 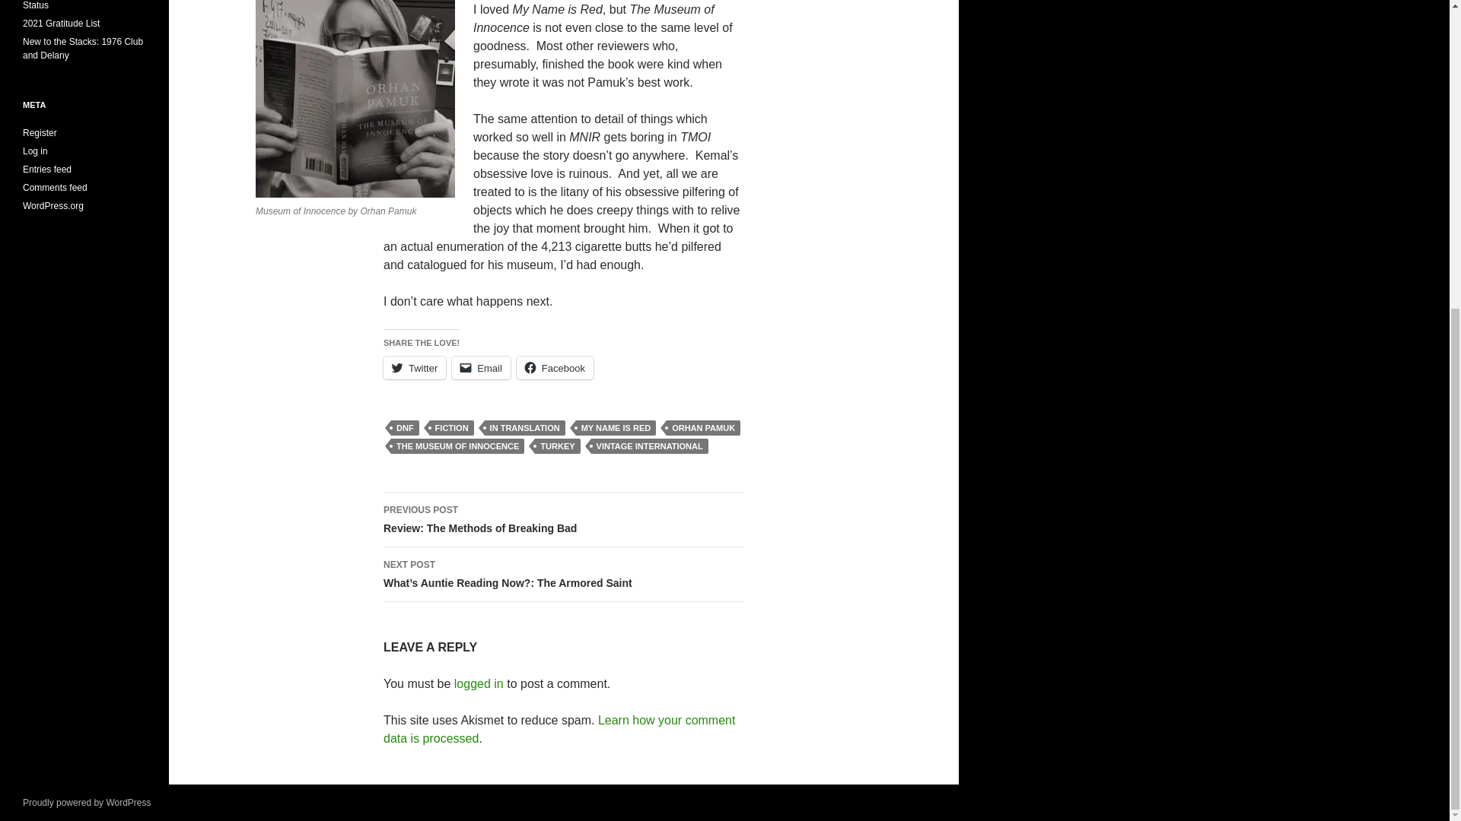 I want to click on Learn how your comment data is processed, so click(x=559, y=728).